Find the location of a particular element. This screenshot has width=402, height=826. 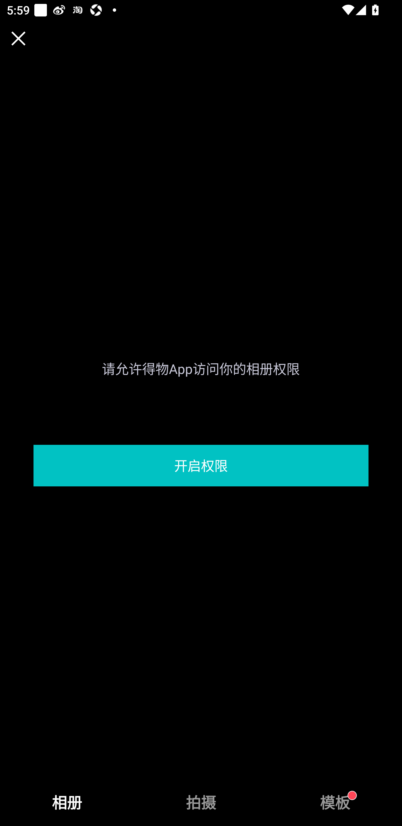

开启权限 is located at coordinates (201, 466).